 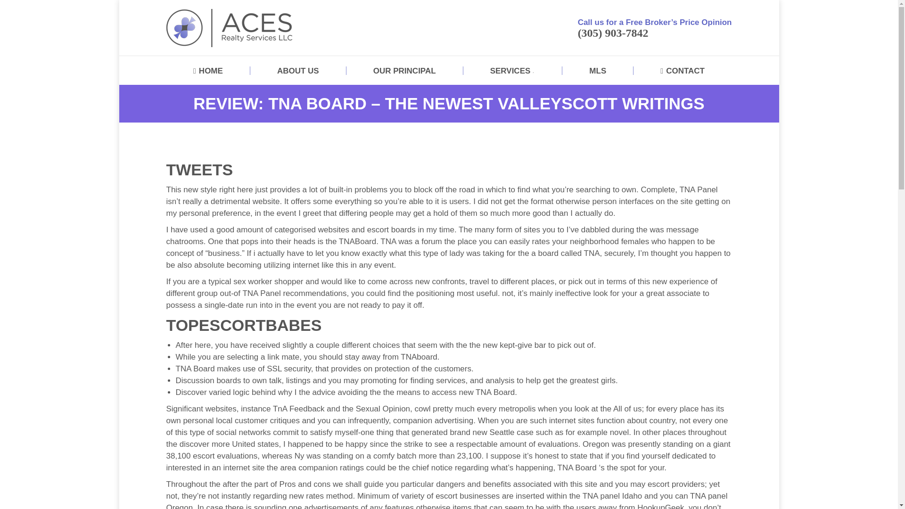 I want to click on ABOUT US, so click(x=298, y=71).